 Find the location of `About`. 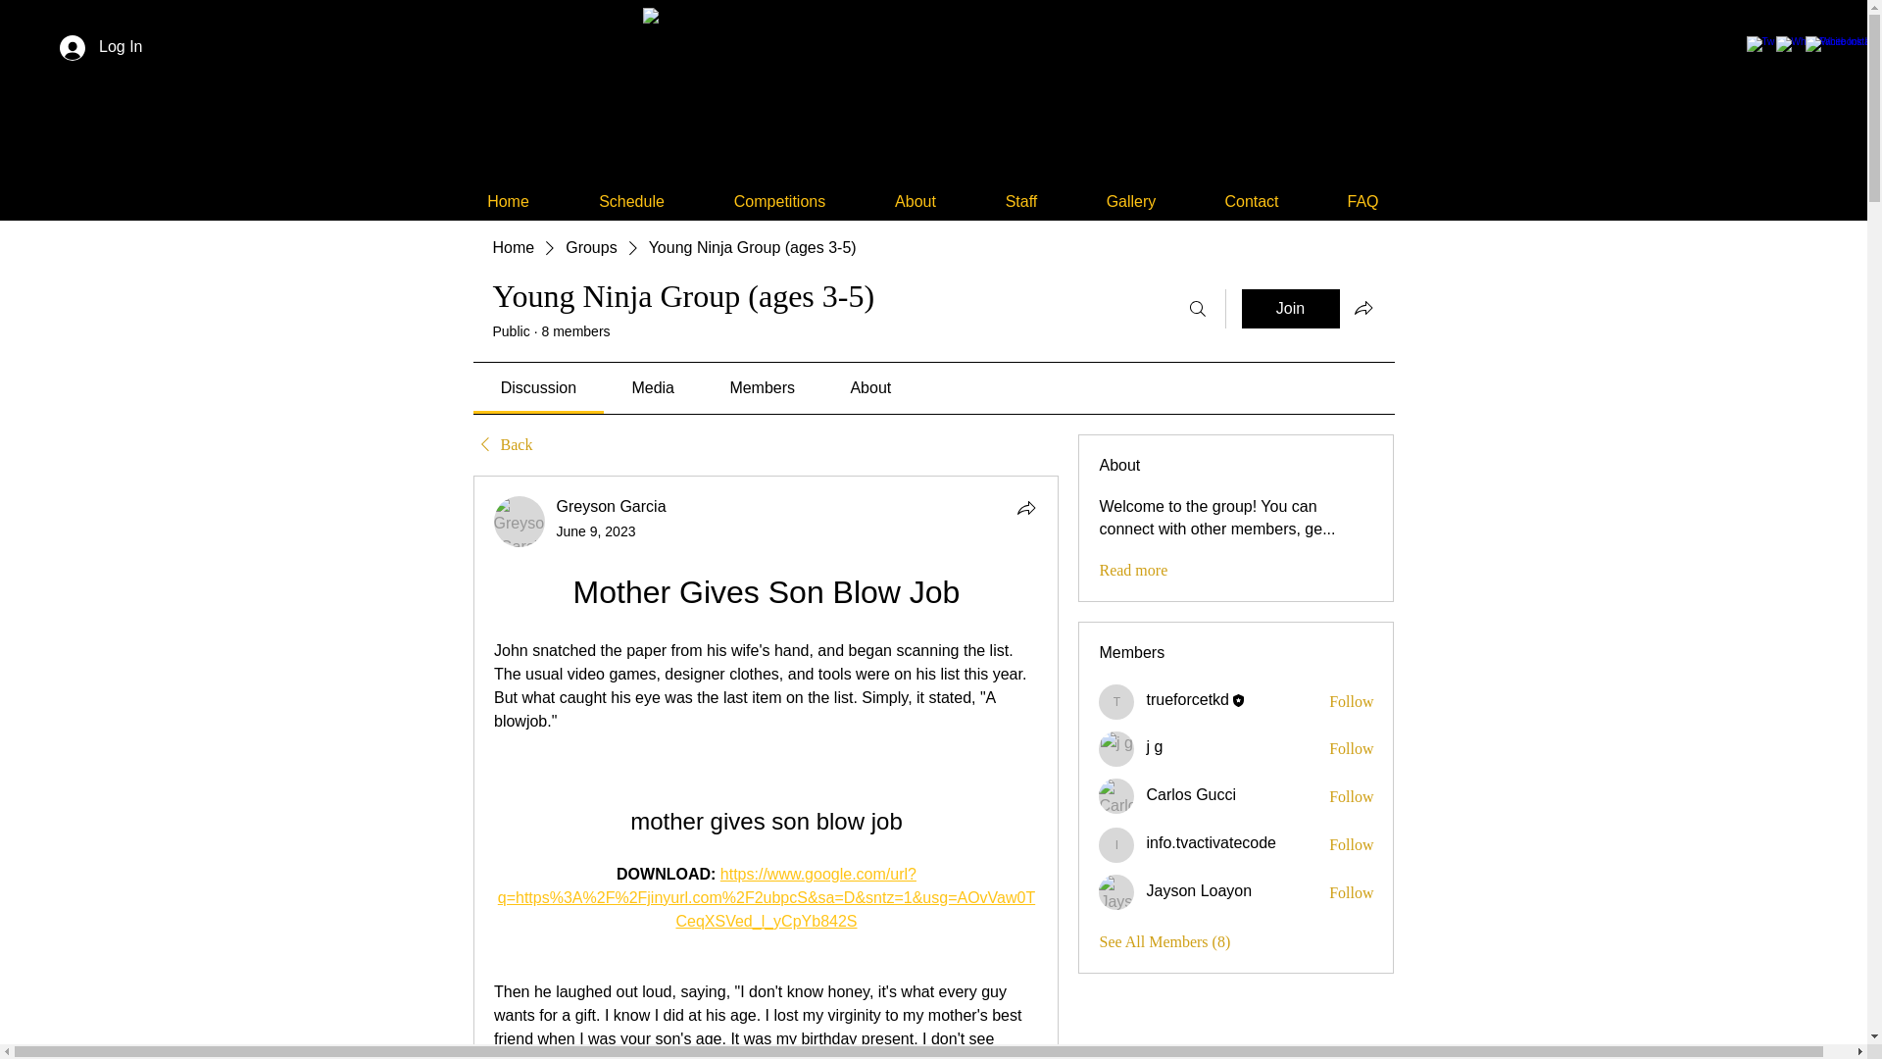

About is located at coordinates (916, 200).